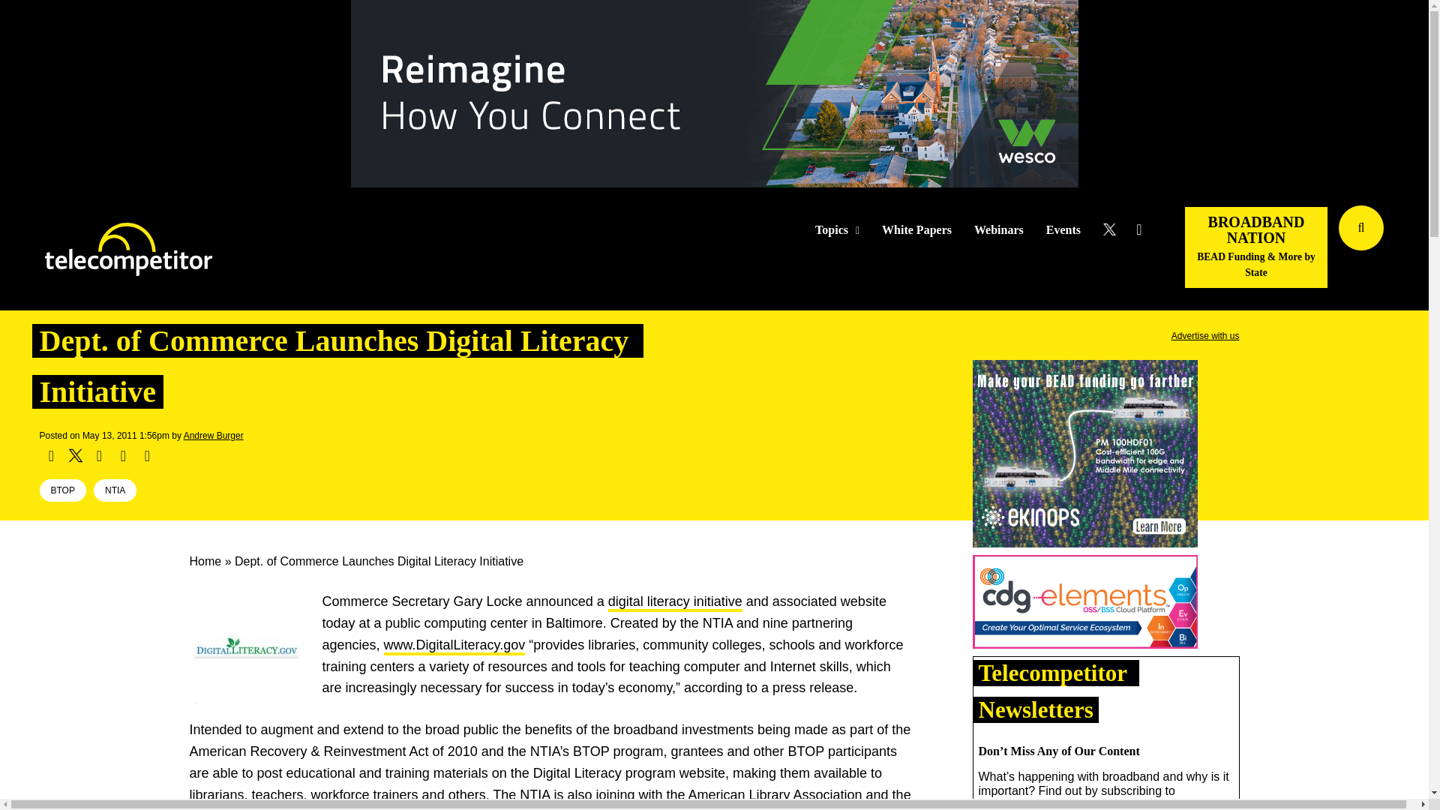 Image resolution: width=1440 pixels, height=810 pixels. Describe the element at coordinates (1114, 229) in the screenshot. I see `Follow Us on Twitter` at that location.